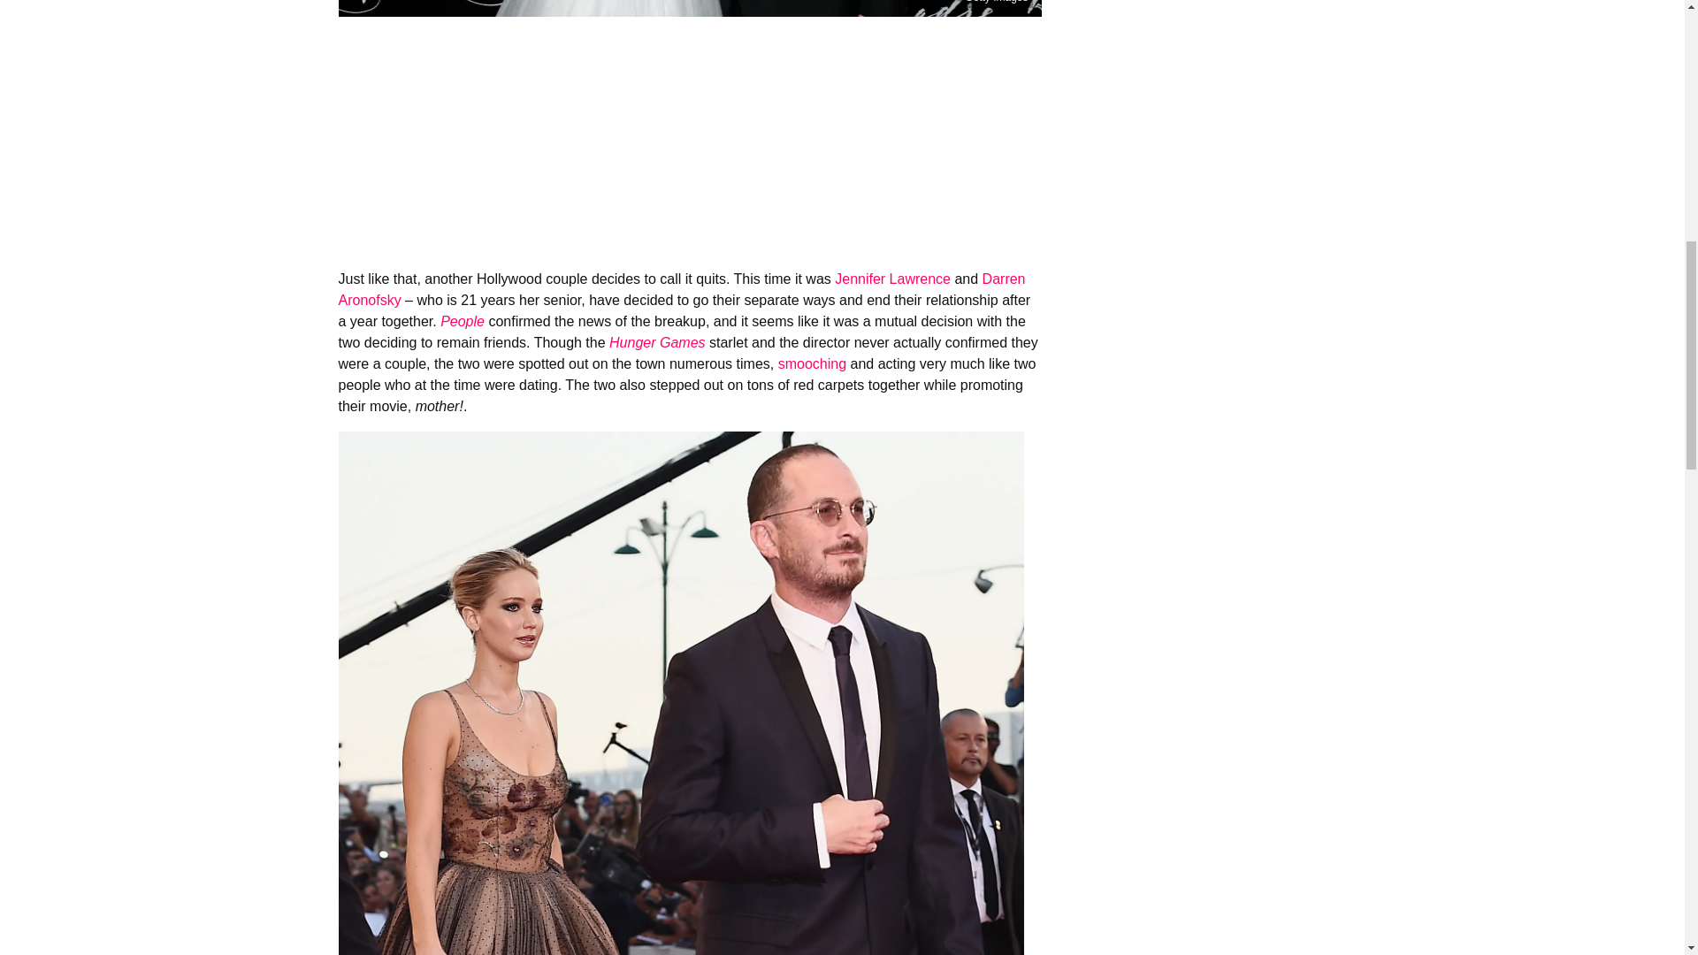 Image resolution: width=1698 pixels, height=955 pixels. What do you see at coordinates (812, 363) in the screenshot?
I see `smooching` at bounding box center [812, 363].